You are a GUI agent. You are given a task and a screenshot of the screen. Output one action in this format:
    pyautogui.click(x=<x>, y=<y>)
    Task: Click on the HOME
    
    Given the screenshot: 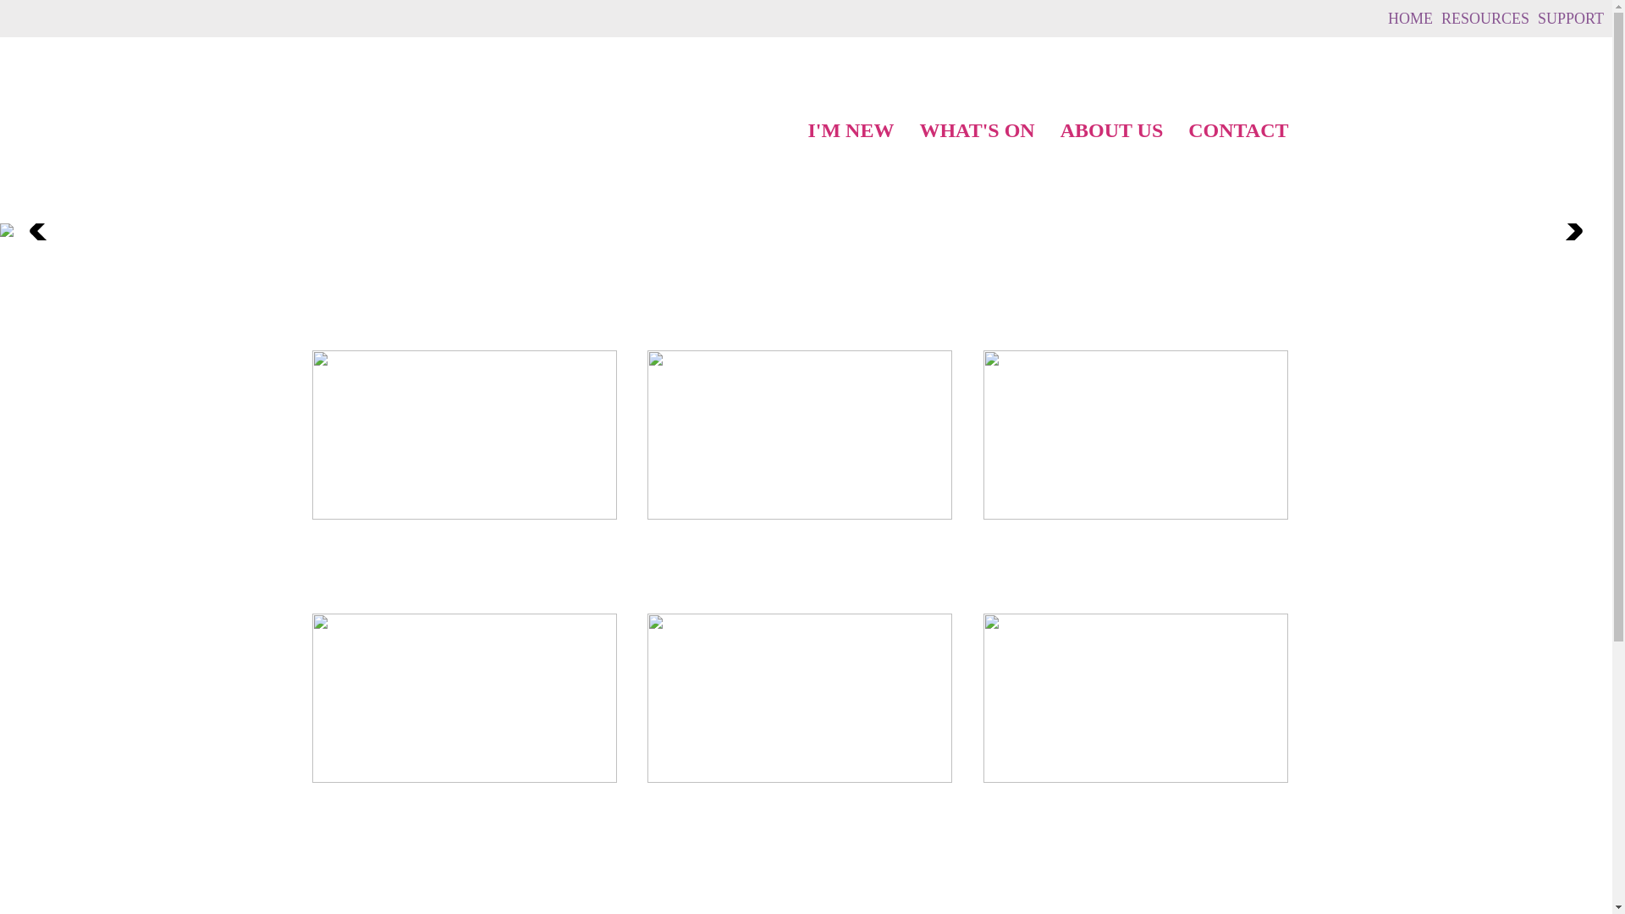 What is the action you would take?
    pyautogui.click(x=1415, y=19)
    